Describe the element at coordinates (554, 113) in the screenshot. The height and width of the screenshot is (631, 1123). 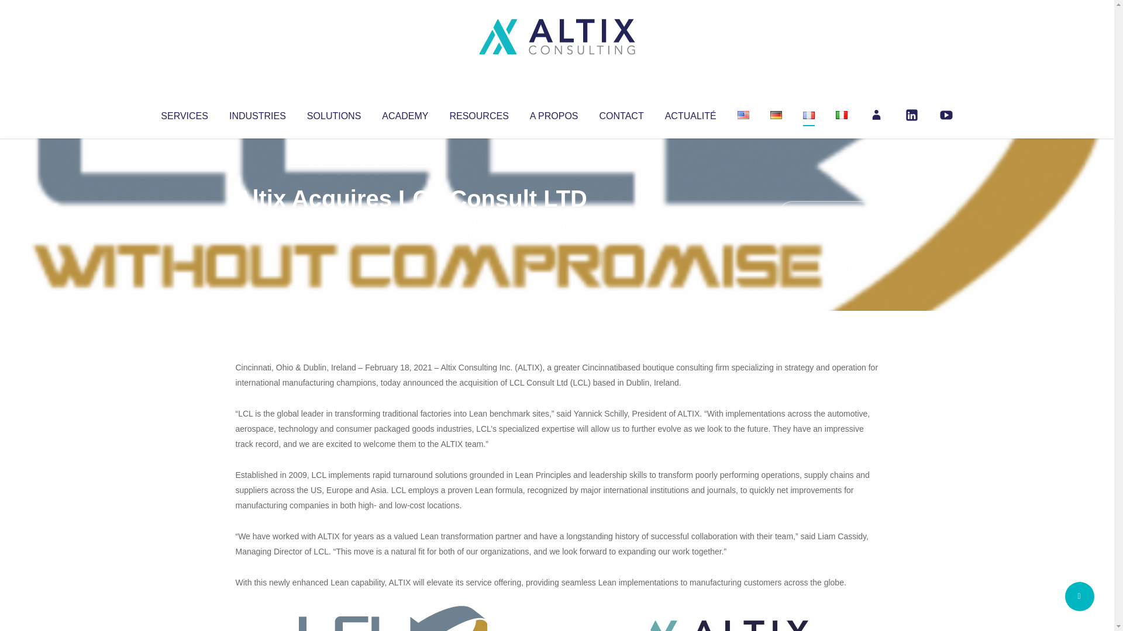
I see `A PROPOS` at that location.